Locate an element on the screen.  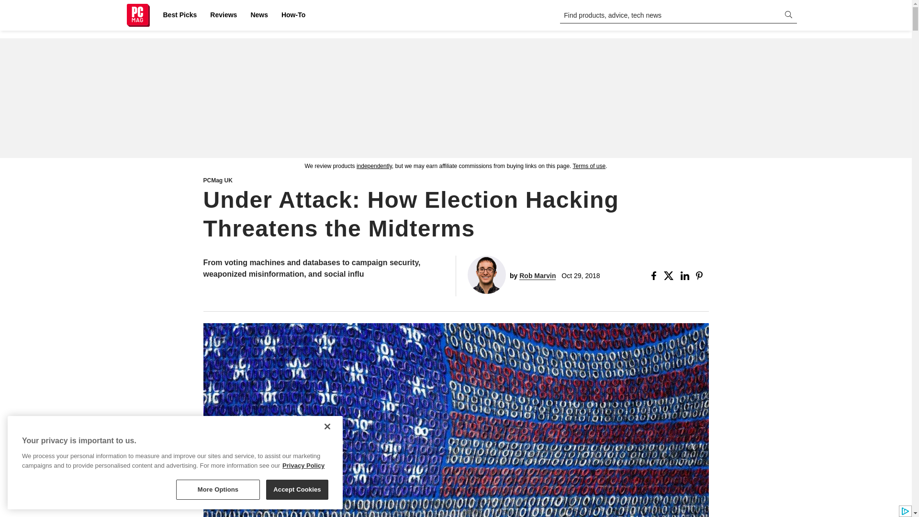
Share this Story on Linkedin is located at coordinates (686, 276).